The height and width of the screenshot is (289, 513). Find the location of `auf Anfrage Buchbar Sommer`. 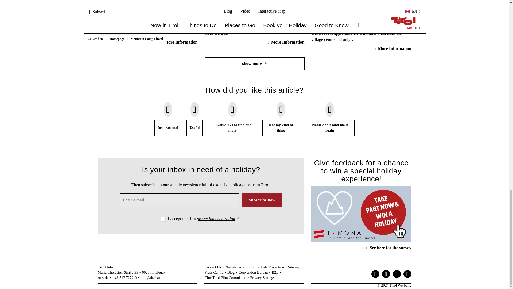

auf Anfrage Buchbar Sommer is located at coordinates (254, 5).